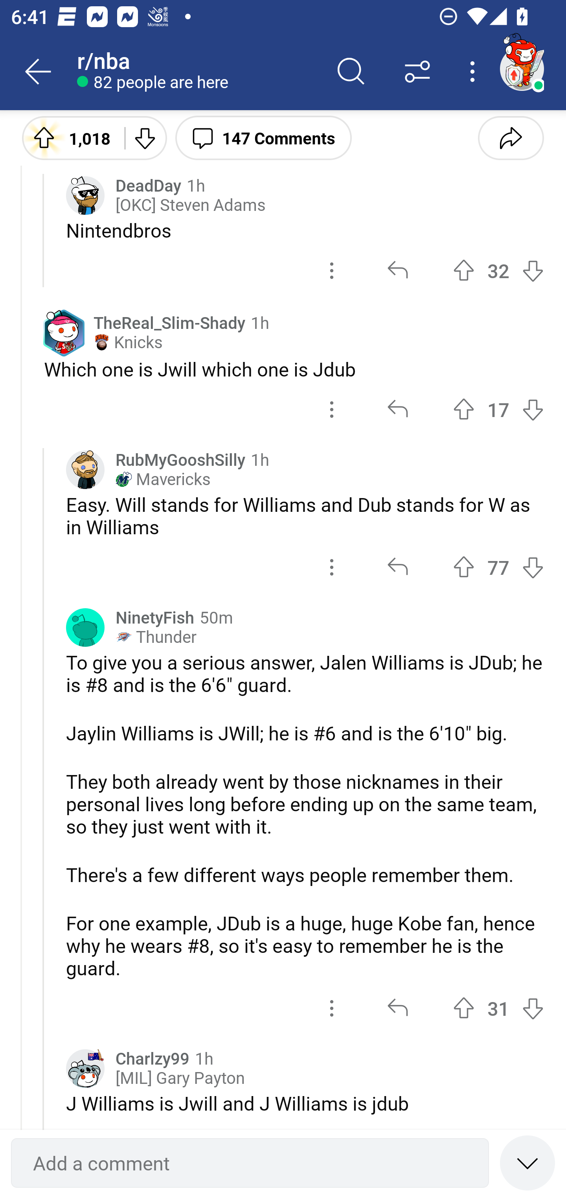 The height and width of the screenshot is (1196, 566). What do you see at coordinates (332, 1008) in the screenshot?
I see `options` at bounding box center [332, 1008].